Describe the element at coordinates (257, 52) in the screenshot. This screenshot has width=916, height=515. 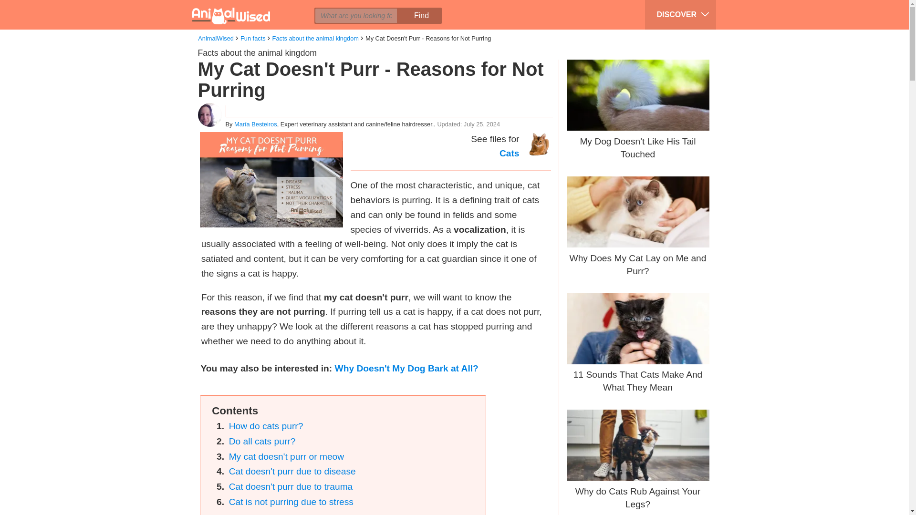
I see `Facts about the animal kingdom` at that location.